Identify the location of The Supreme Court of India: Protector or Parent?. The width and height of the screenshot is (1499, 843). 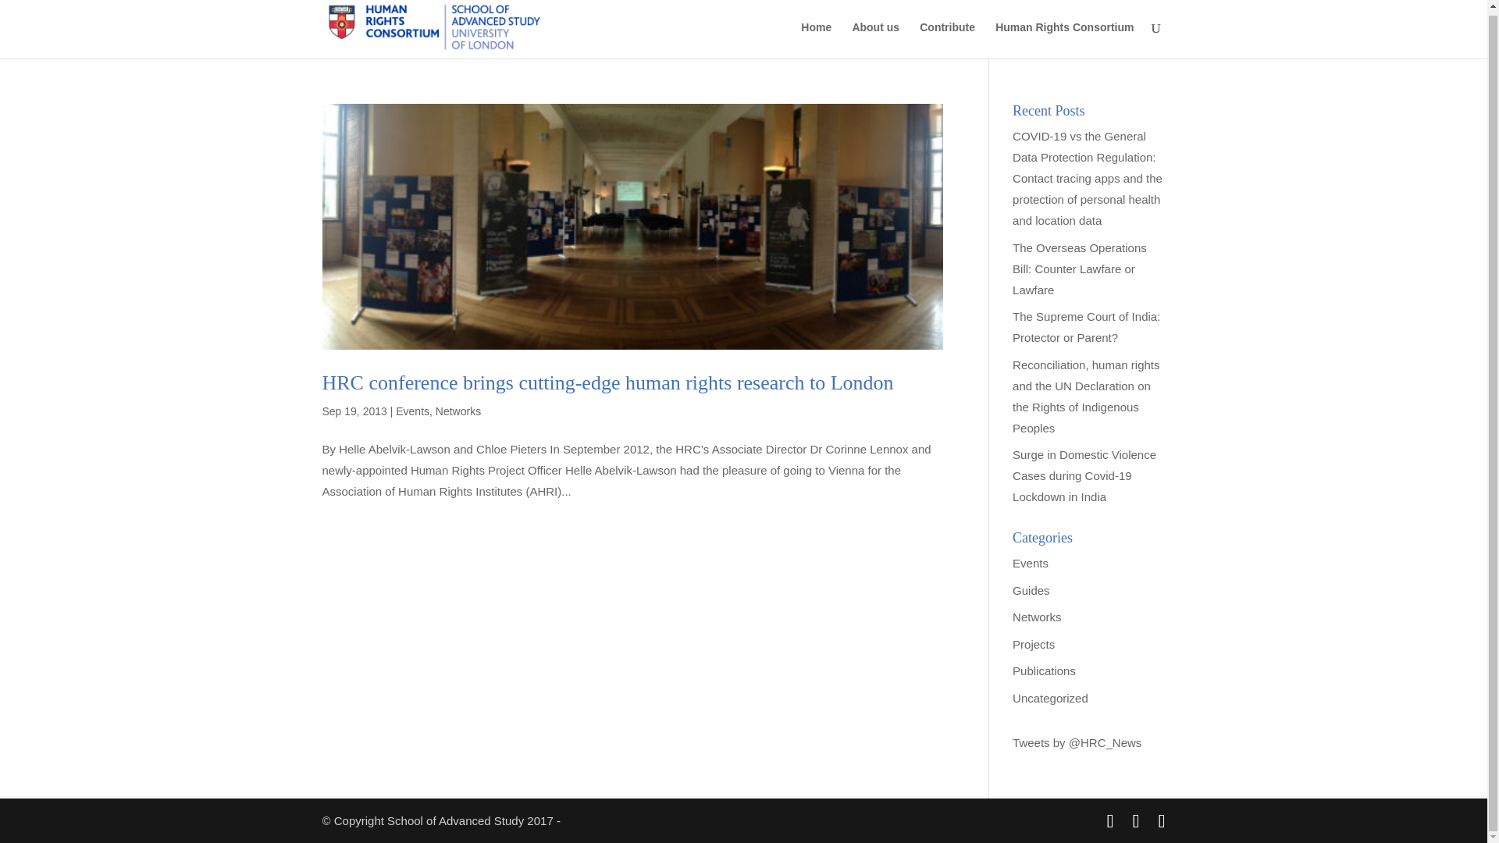
(1087, 326).